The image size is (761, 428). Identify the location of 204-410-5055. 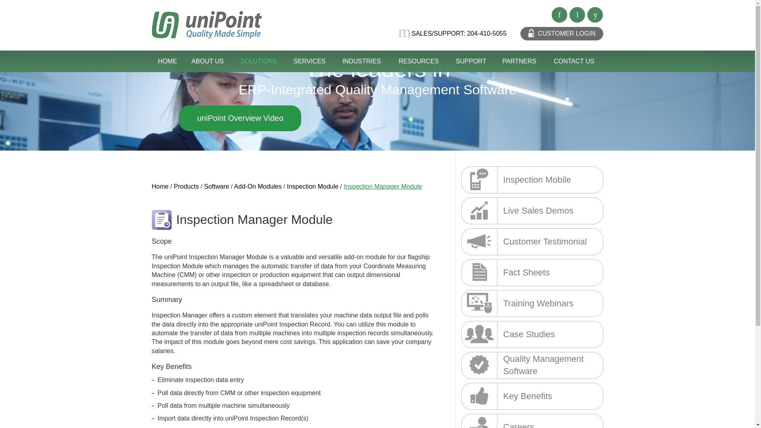
(487, 33).